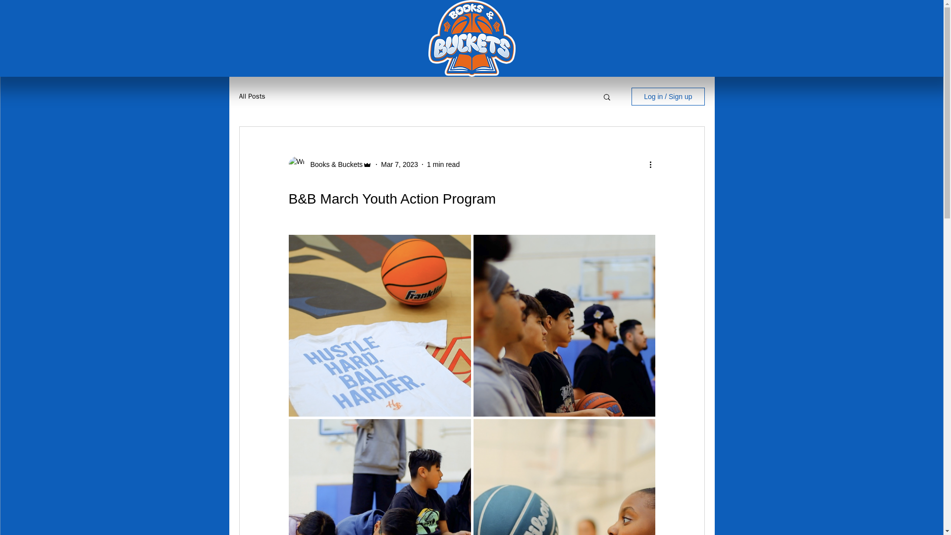 The image size is (951, 535). I want to click on All Posts, so click(252, 96).